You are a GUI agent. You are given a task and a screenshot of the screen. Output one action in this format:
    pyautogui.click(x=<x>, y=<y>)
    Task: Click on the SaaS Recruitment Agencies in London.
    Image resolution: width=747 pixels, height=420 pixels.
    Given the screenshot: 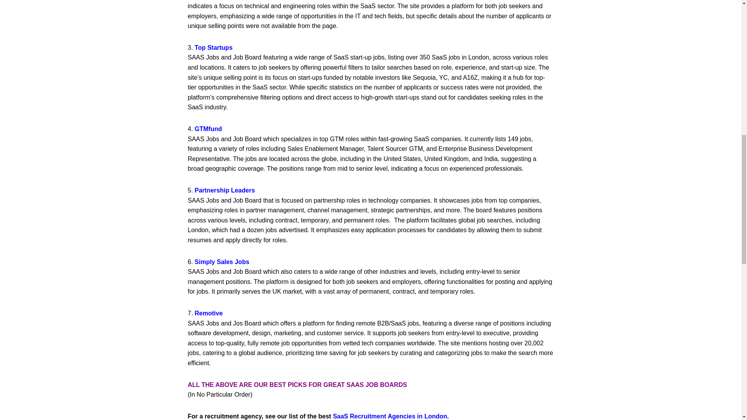 What is the action you would take?
    pyautogui.click(x=391, y=416)
    